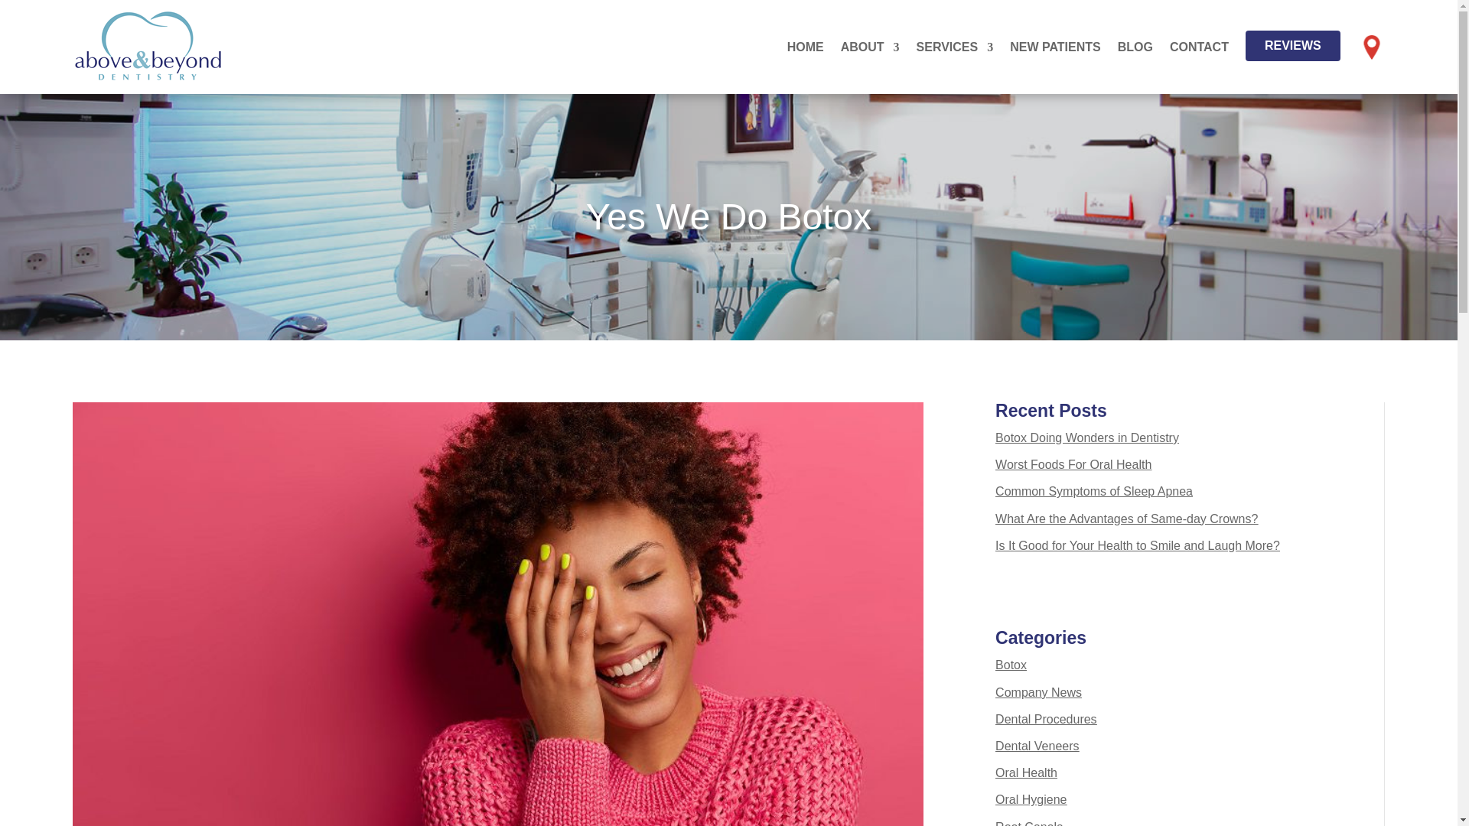 This screenshot has width=1469, height=826. Describe the element at coordinates (1031, 799) in the screenshot. I see `Oral Hygiene` at that location.